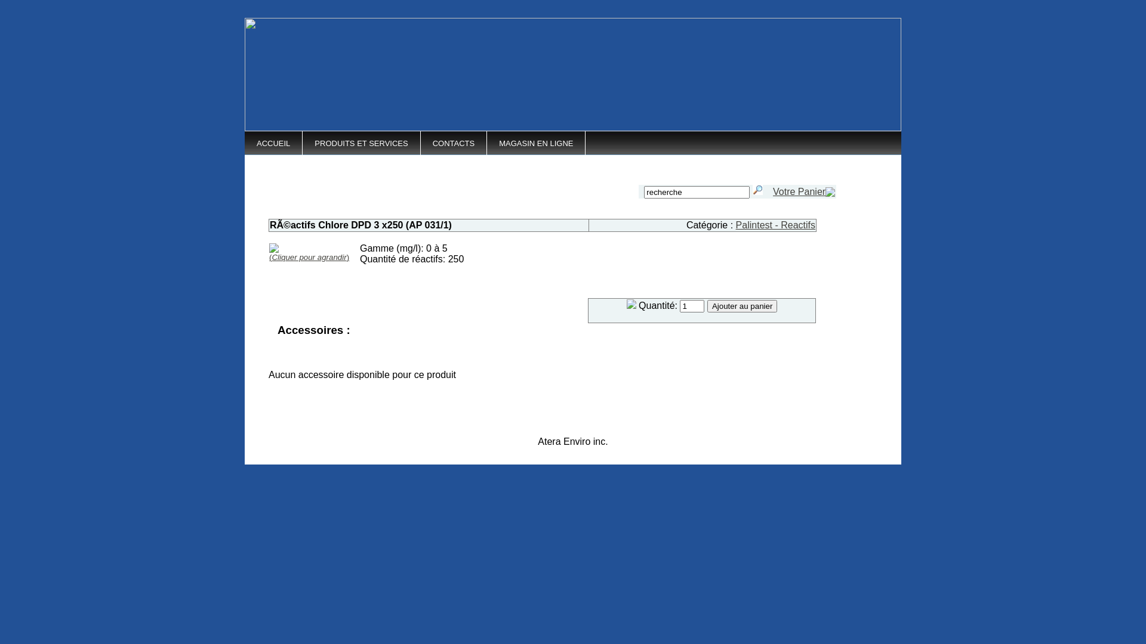 The height and width of the screenshot is (644, 1146). What do you see at coordinates (536, 147) in the screenshot?
I see `MAGASIN EN LIGNE` at bounding box center [536, 147].